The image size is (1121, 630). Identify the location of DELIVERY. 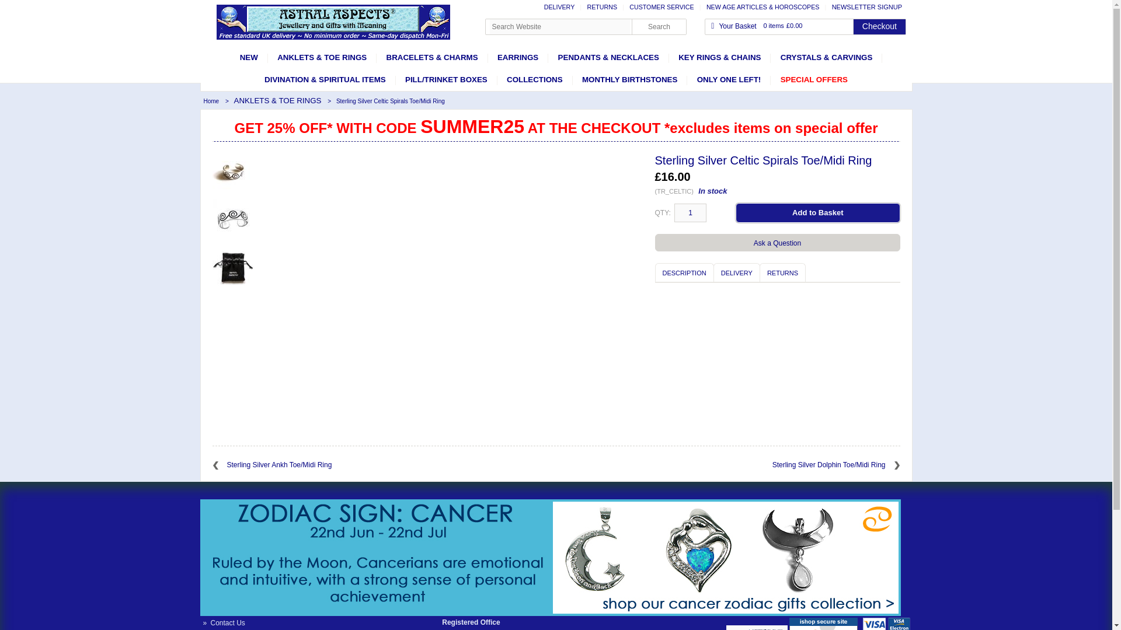
(560, 7).